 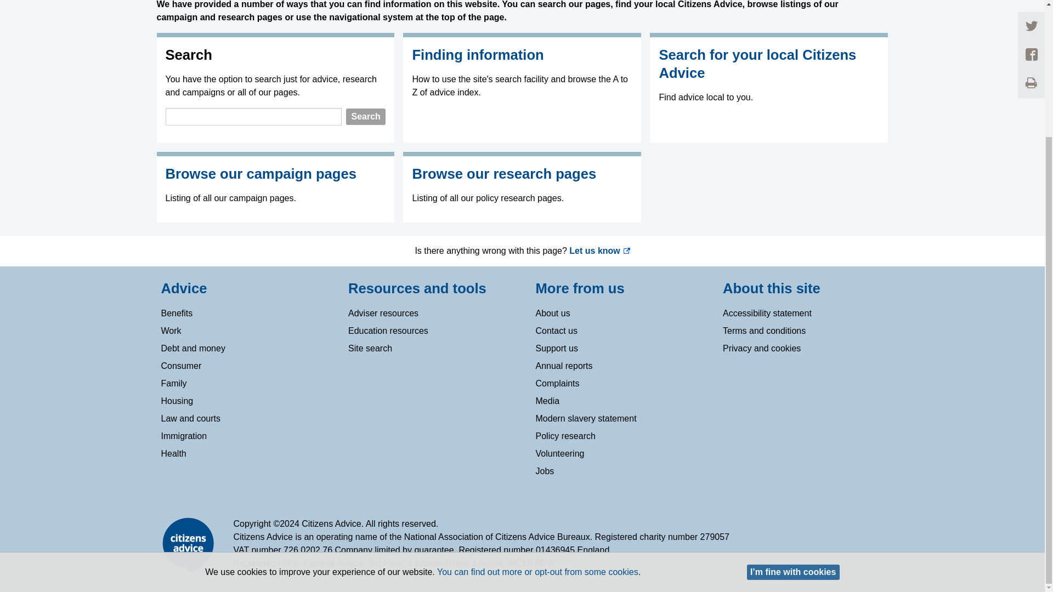 I want to click on You can find out more or opt-out from some cookies, so click(x=537, y=401).